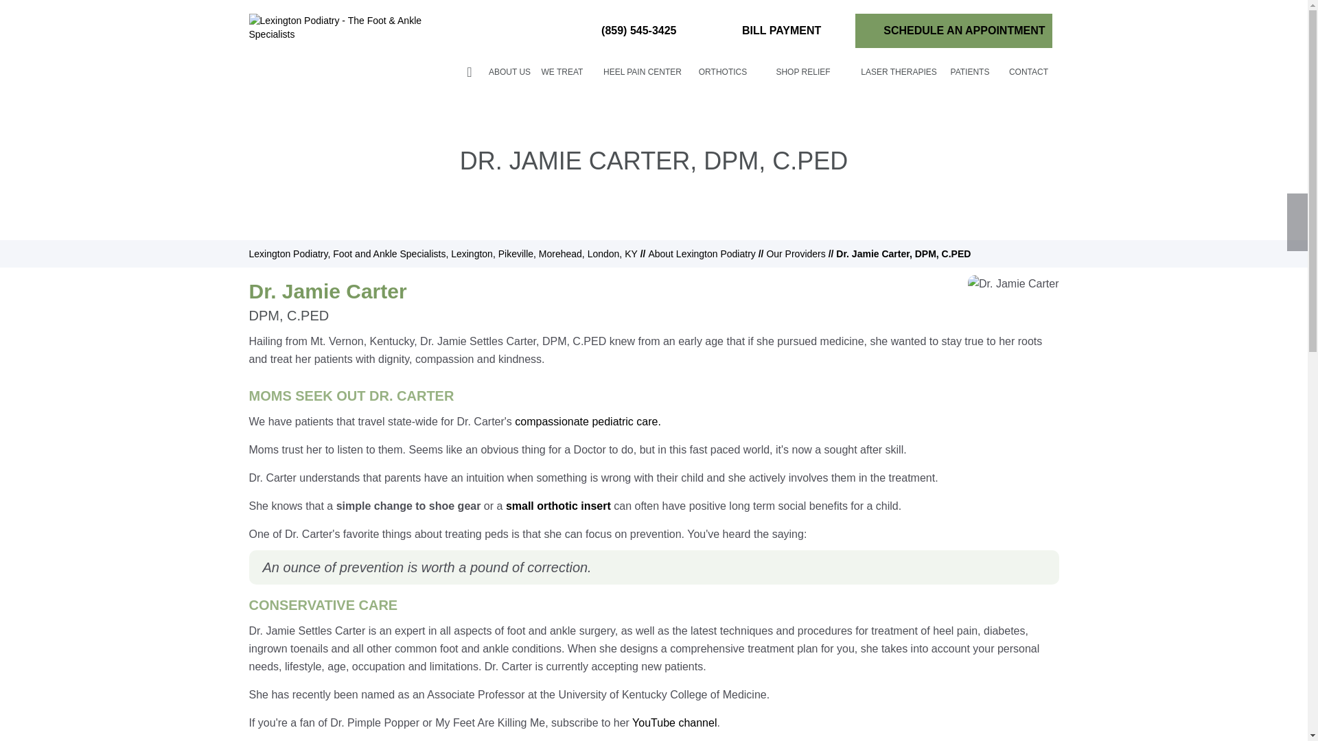 The height and width of the screenshot is (741, 1318). Describe the element at coordinates (562, 71) in the screenshot. I see `WE TREAT` at that location.